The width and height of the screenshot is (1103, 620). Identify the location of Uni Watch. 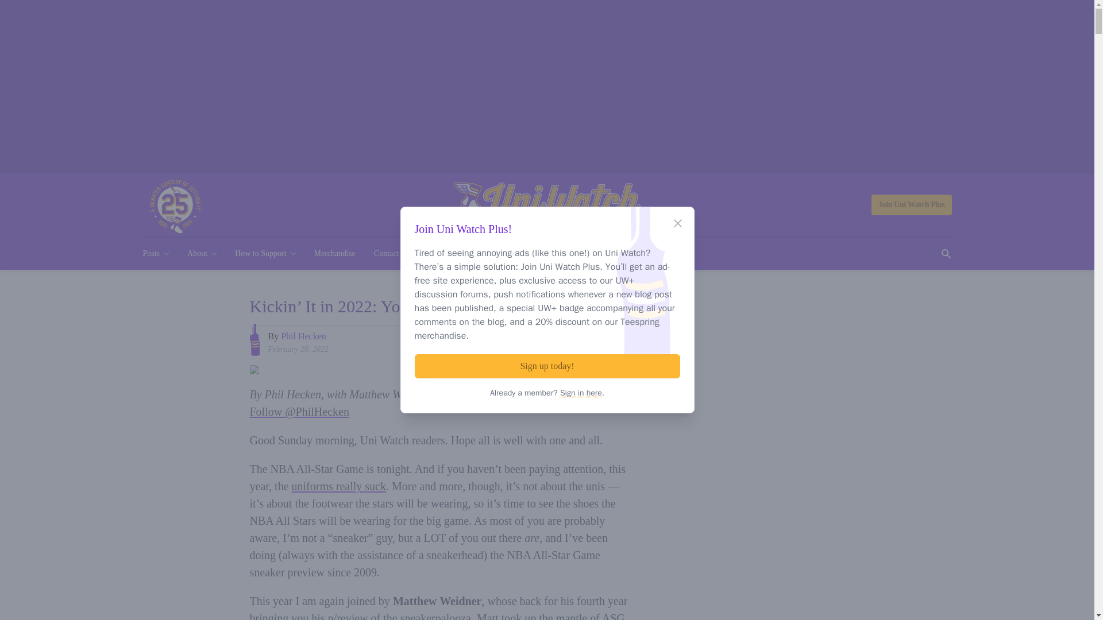
(547, 205).